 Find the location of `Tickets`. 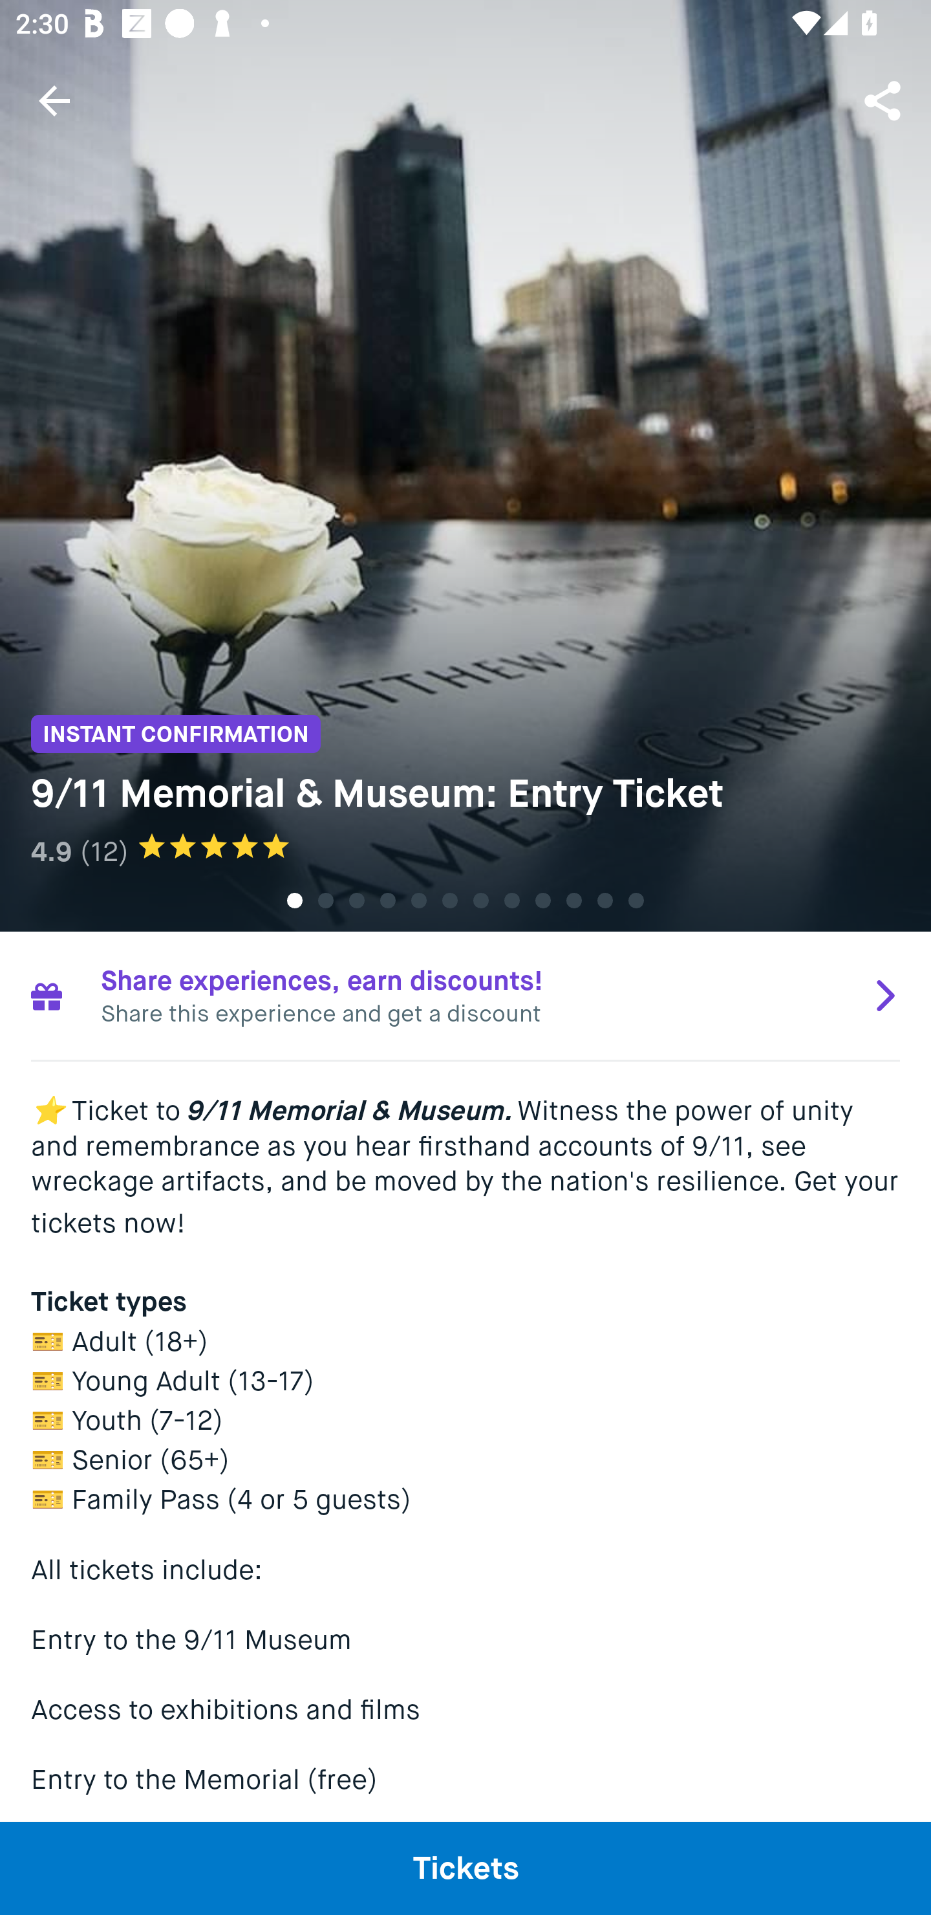

Tickets is located at coordinates (465, 1868).